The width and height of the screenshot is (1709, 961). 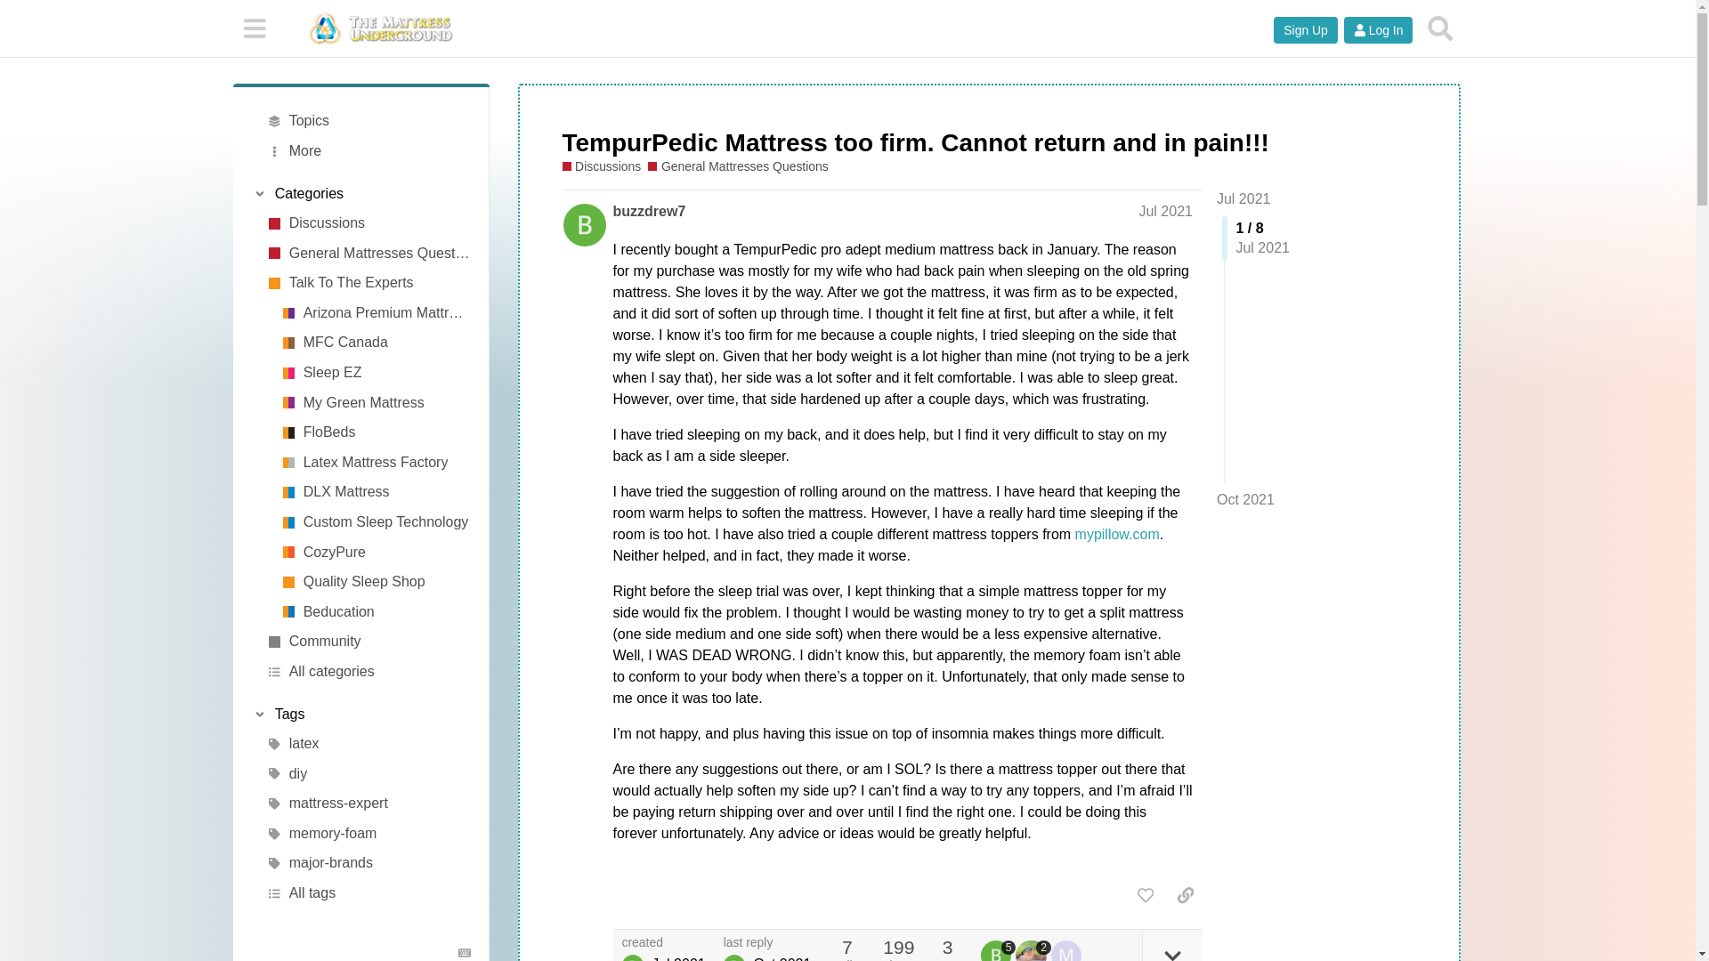 I want to click on More, so click(x=369, y=151).